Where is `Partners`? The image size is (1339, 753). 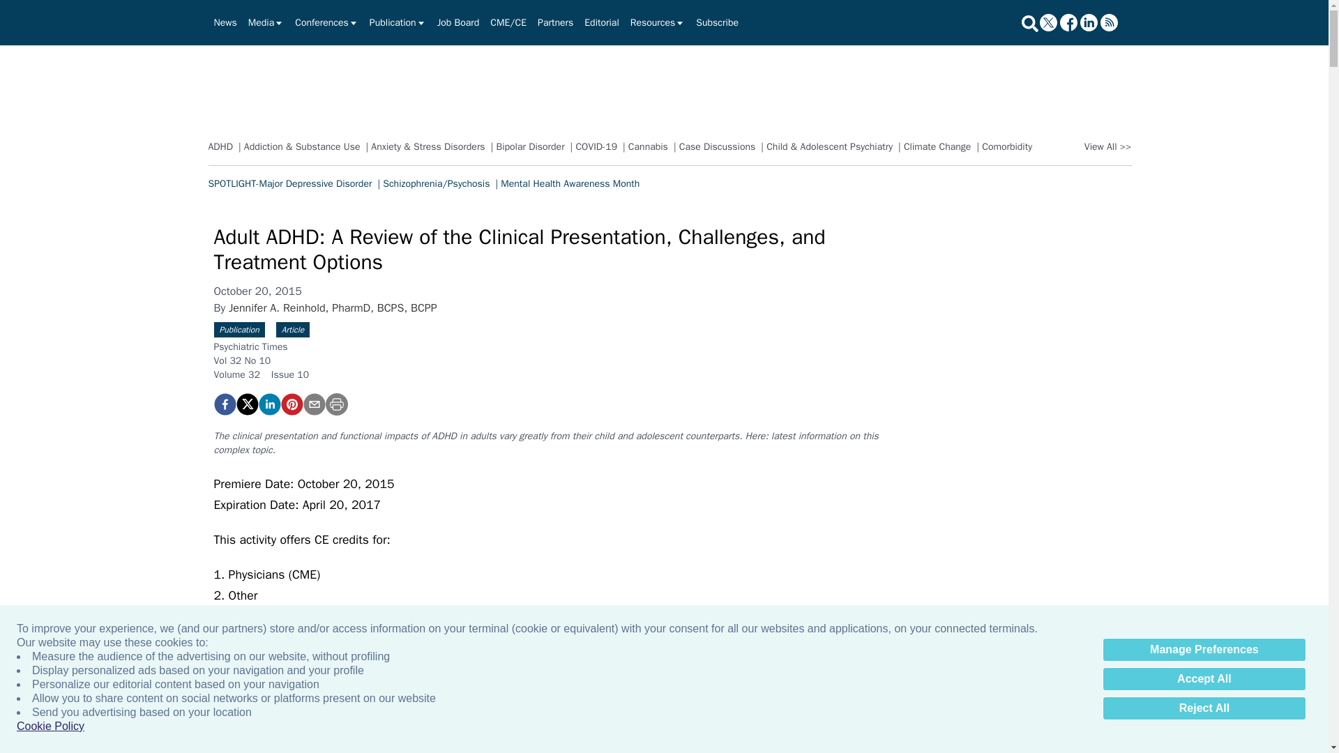 Partners is located at coordinates (555, 22).